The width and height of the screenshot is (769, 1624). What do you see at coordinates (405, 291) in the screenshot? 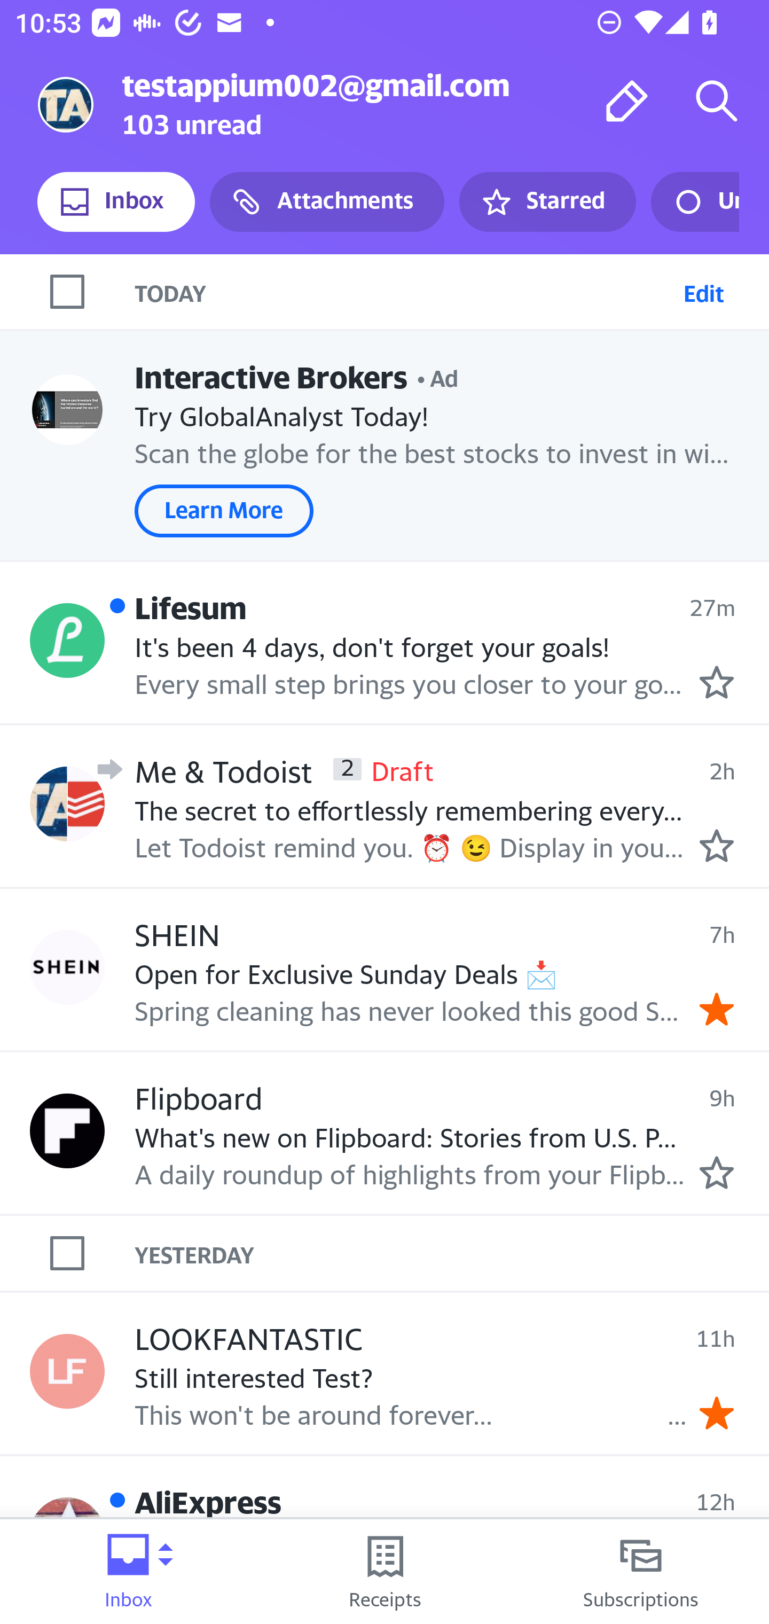
I see `TODAY` at bounding box center [405, 291].